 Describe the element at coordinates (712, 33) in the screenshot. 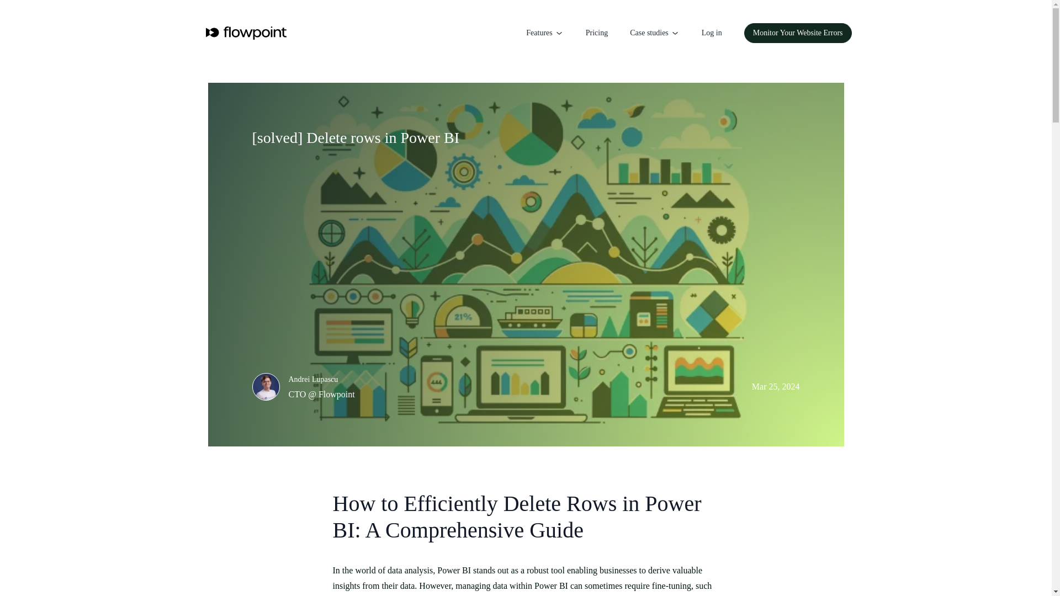

I see `Log in` at that location.